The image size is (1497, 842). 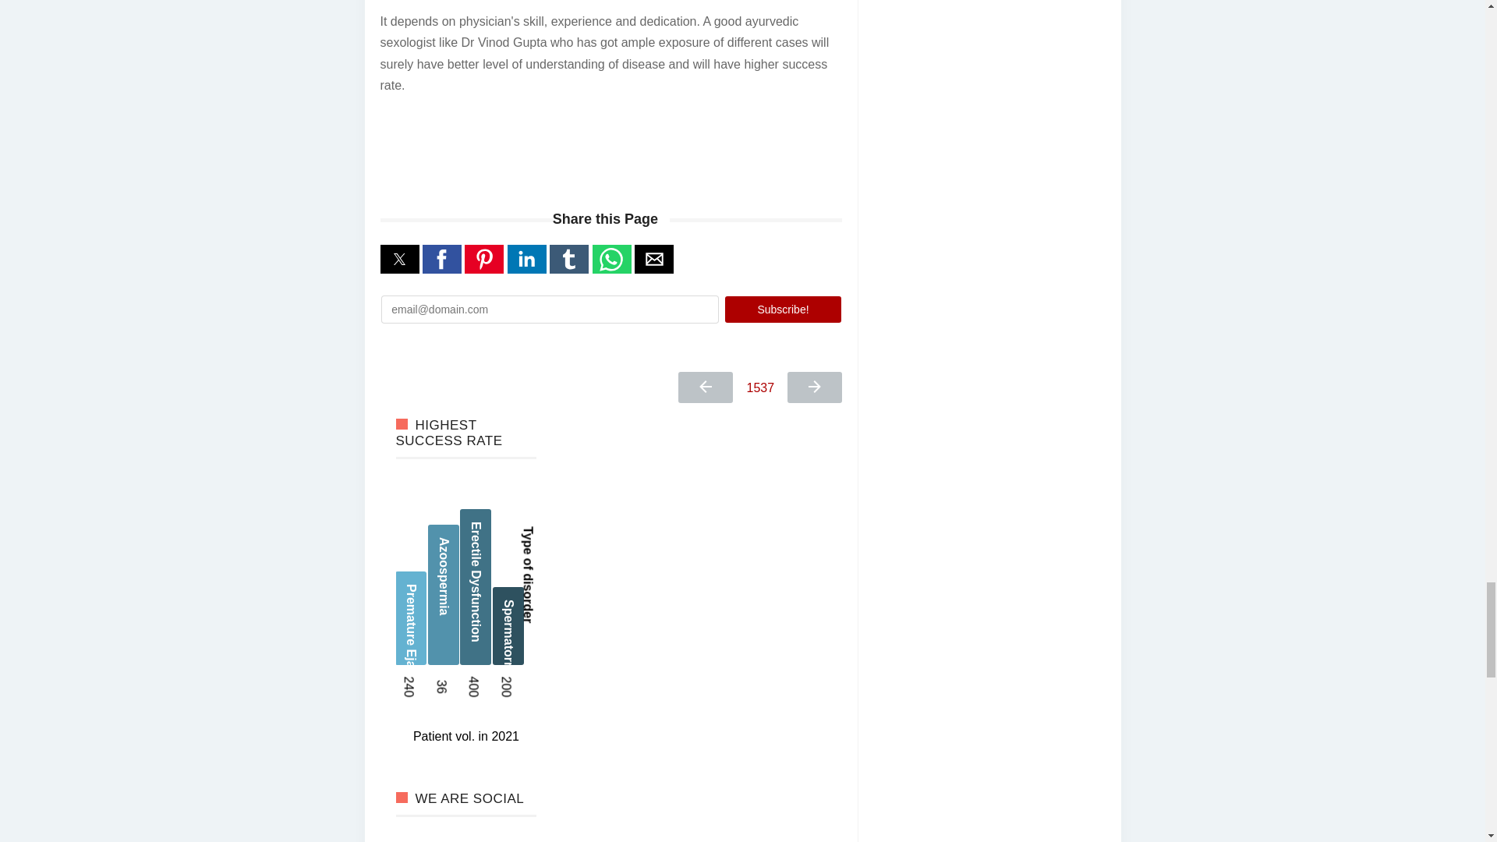 I want to click on Subscribe!, so click(x=782, y=309).